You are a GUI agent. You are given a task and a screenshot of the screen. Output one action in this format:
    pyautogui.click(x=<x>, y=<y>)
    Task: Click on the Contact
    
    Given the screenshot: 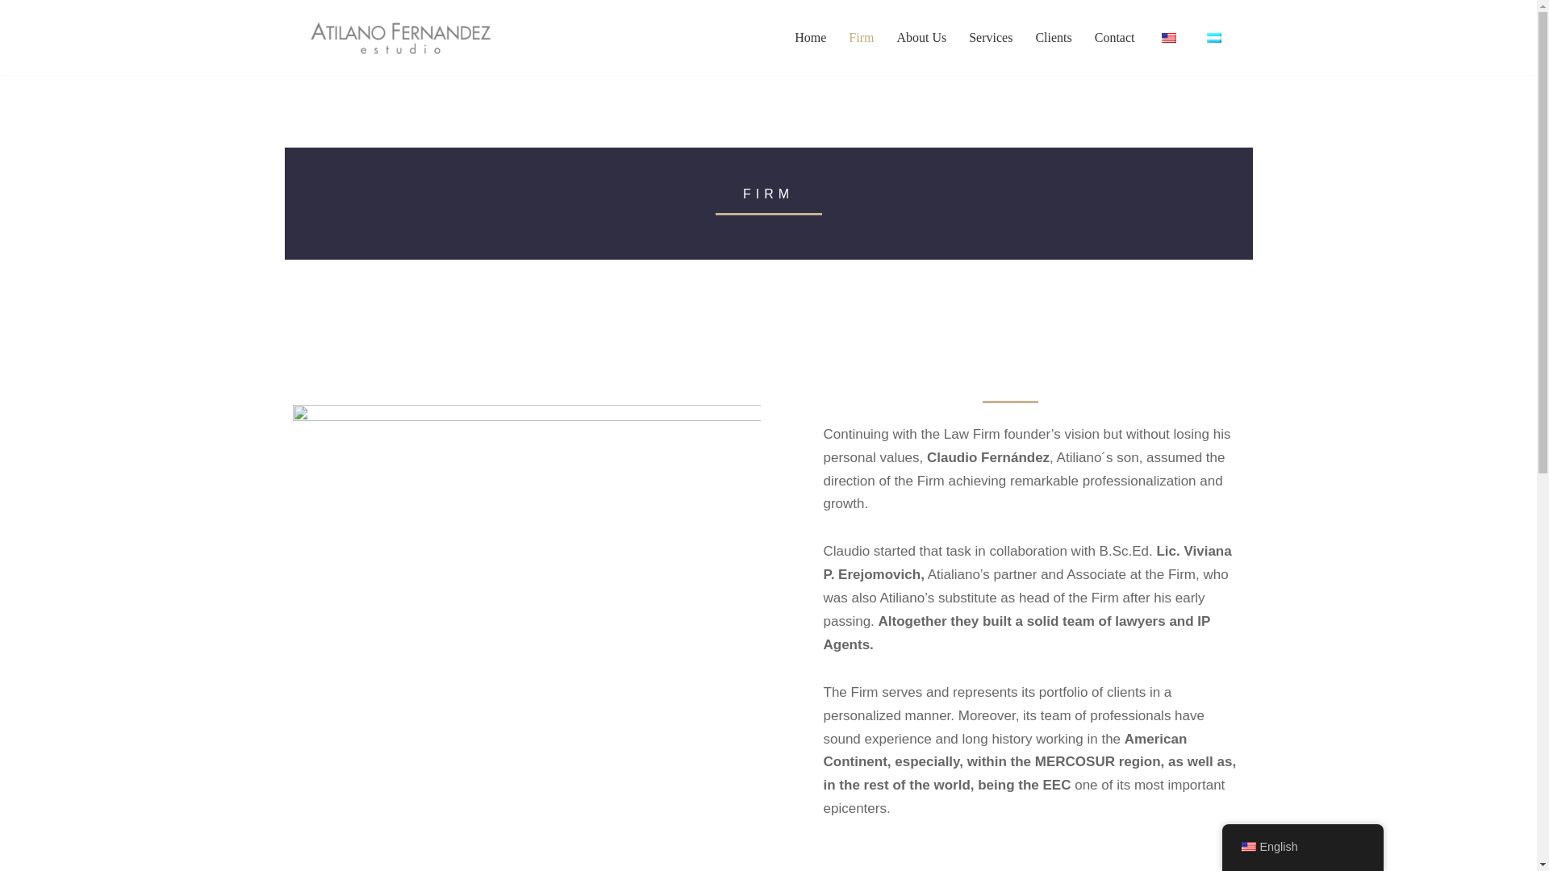 What is the action you would take?
    pyautogui.click(x=1115, y=37)
    